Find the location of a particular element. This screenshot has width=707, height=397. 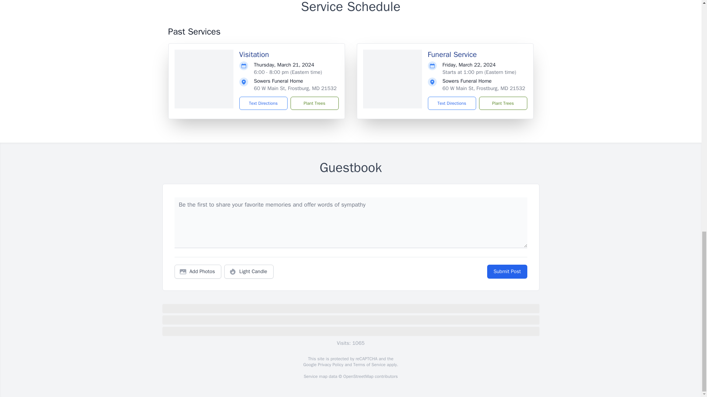

Plant Trees is located at coordinates (314, 103).